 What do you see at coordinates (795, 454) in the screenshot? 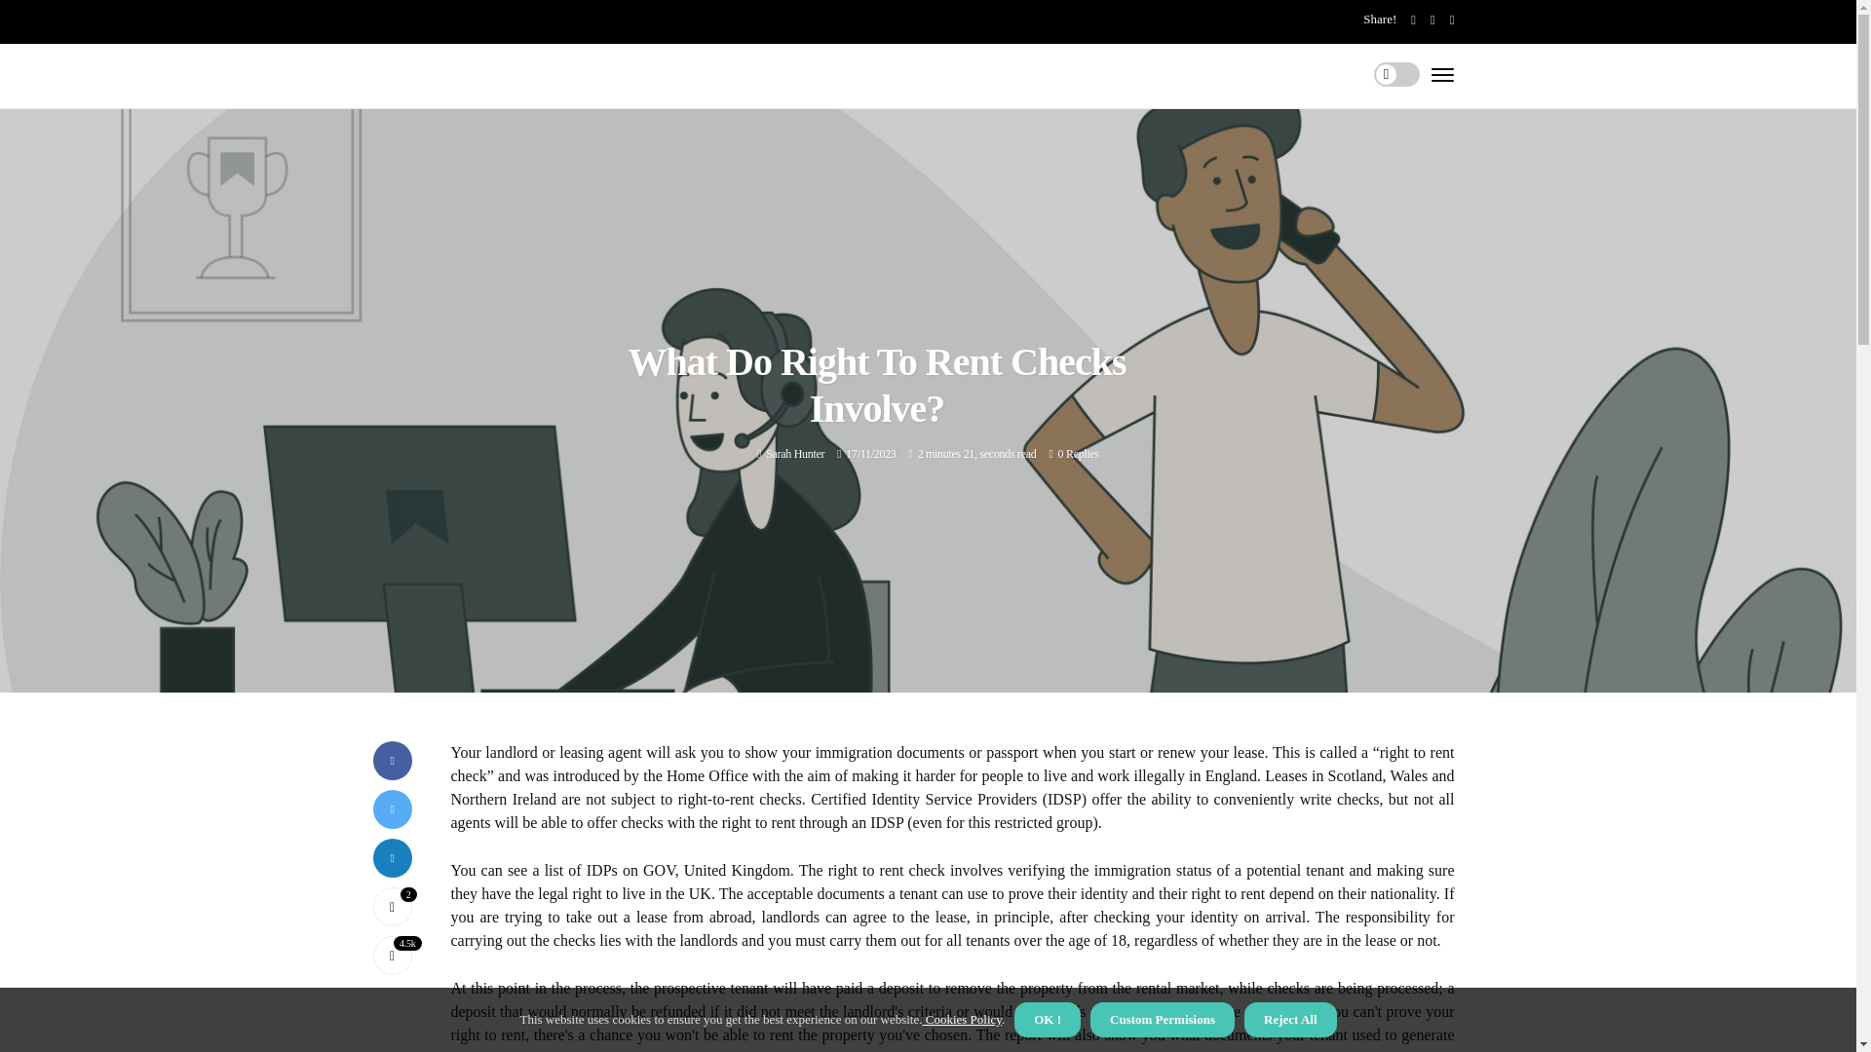
I see `Sarah Hunter` at bounding box center [795, 454].